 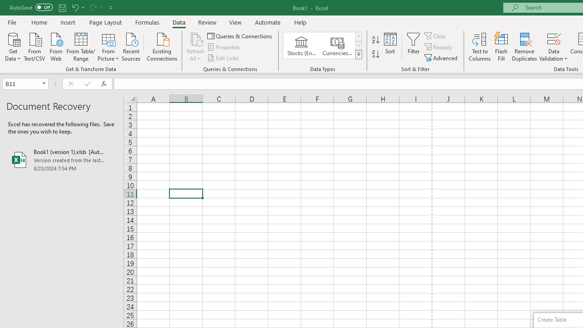 What do you see at coordinates (62, 159) in the screenshot?
I see `Book1 (version 1).xlsb  [AutoRecovered]` at bounding box center [62, 159].